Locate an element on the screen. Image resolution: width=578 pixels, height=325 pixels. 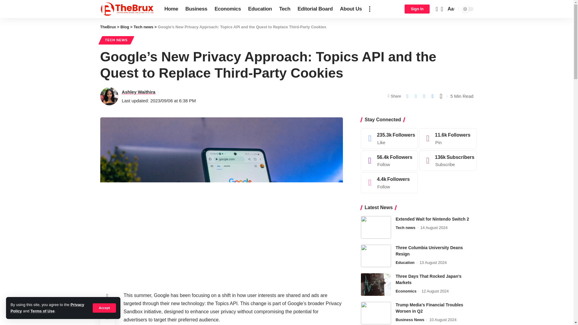
Sign In is located at coordinates (417, 9).